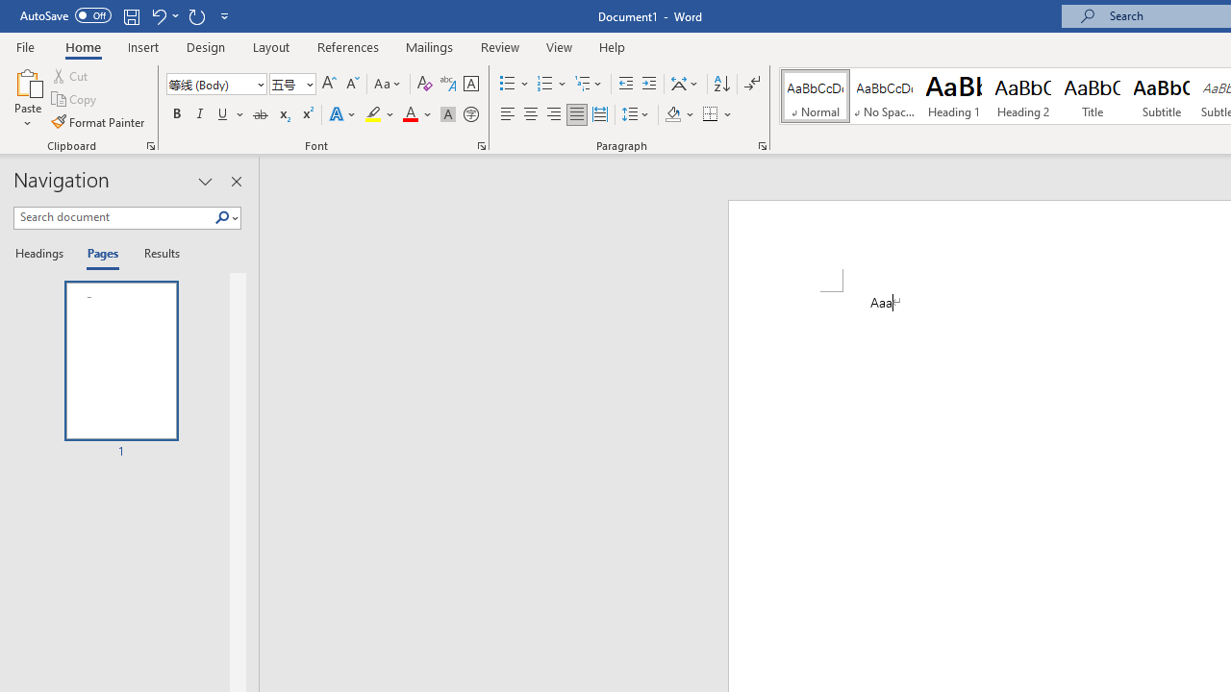  Describe the element at coordinates (762, 146) in the screenshot. I see `Paragraph...` at that location.